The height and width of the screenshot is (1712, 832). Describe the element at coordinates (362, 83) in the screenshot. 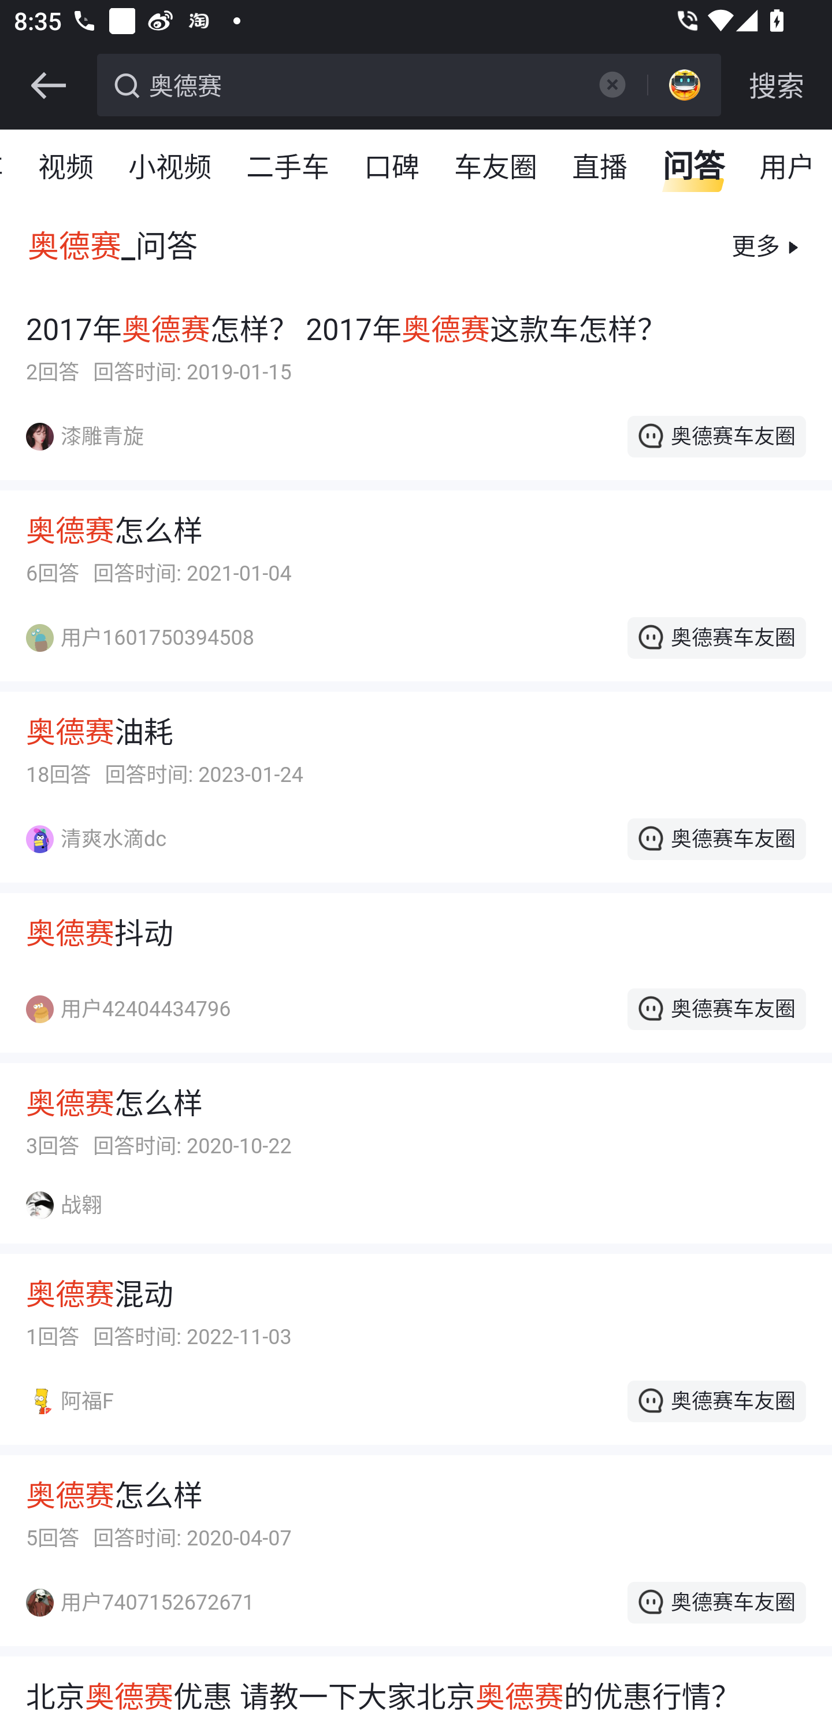

I see `奥德赛` at that location.